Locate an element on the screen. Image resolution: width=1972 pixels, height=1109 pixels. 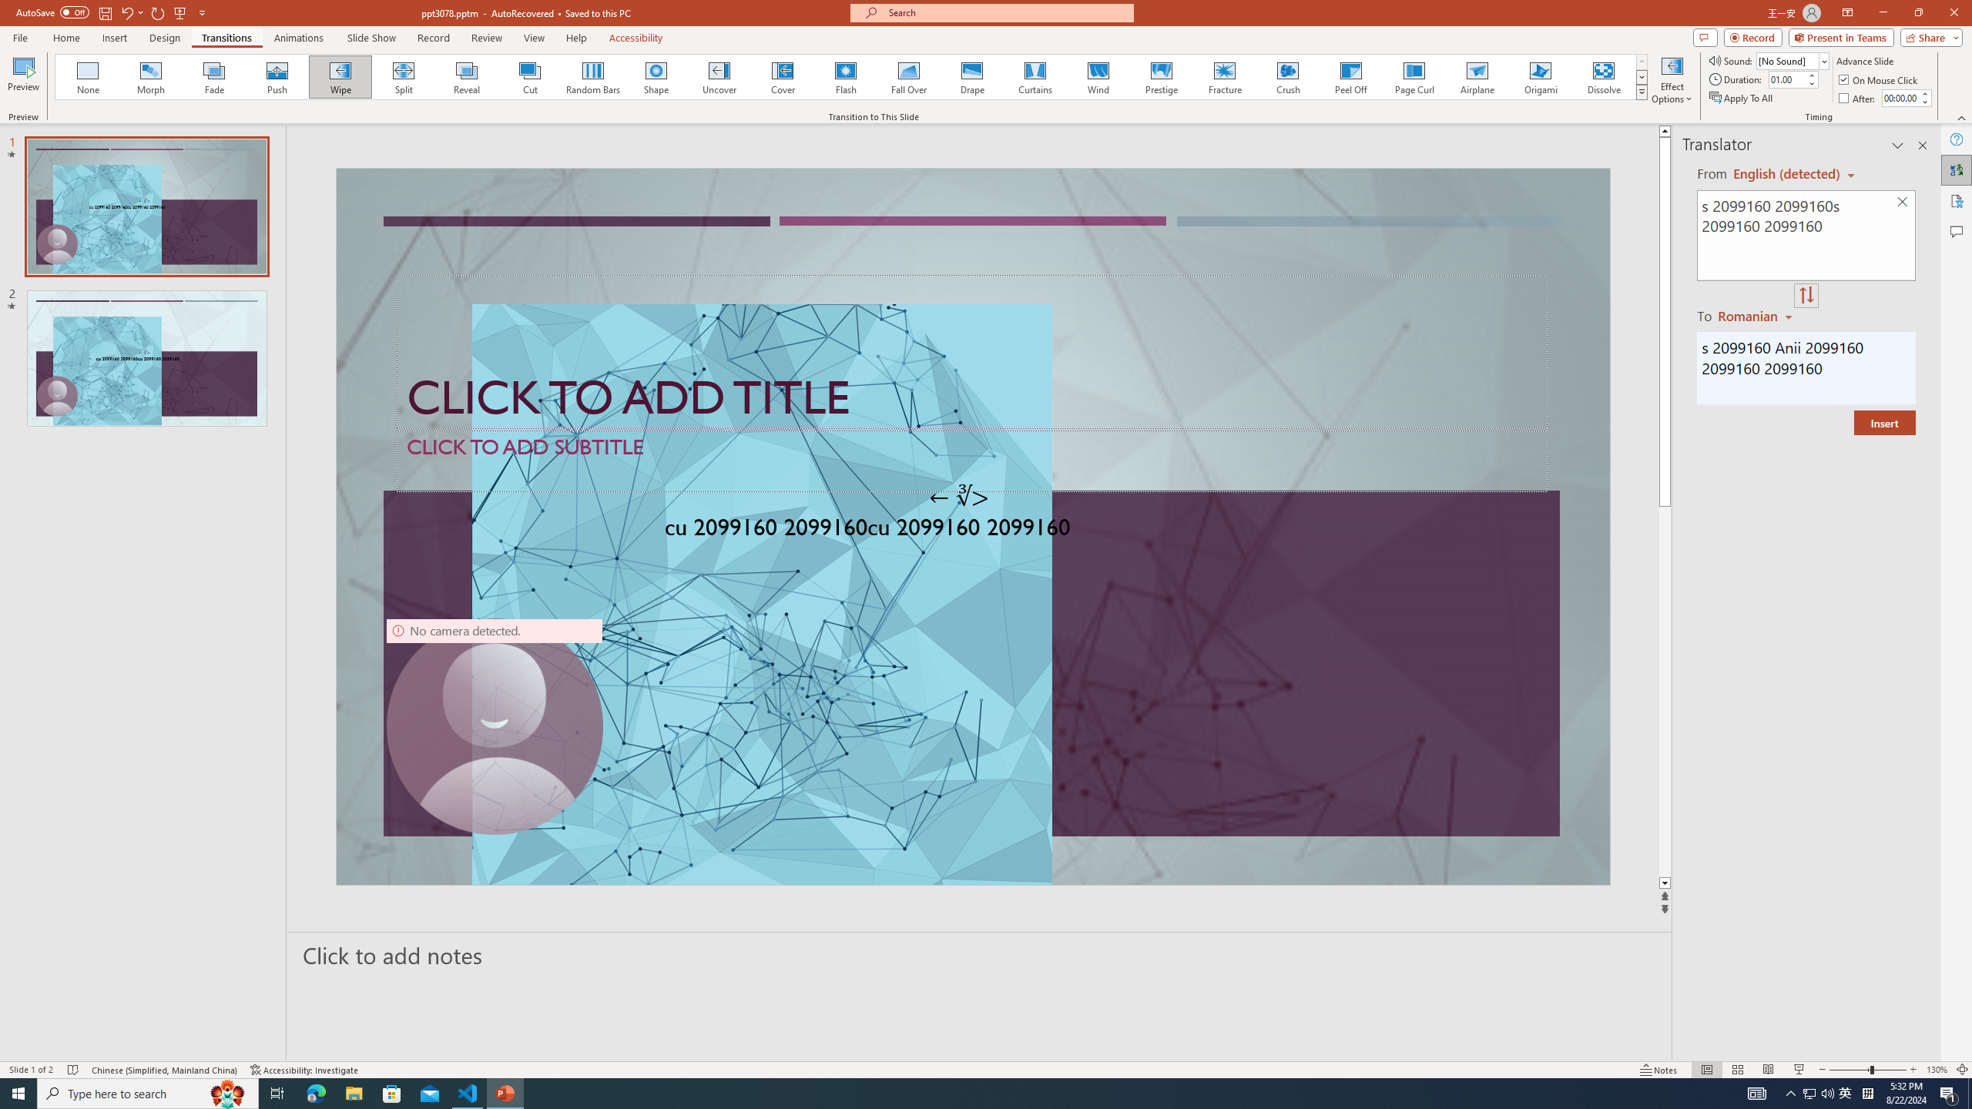
On Mouse Click is located at coordinates (1880, 80).